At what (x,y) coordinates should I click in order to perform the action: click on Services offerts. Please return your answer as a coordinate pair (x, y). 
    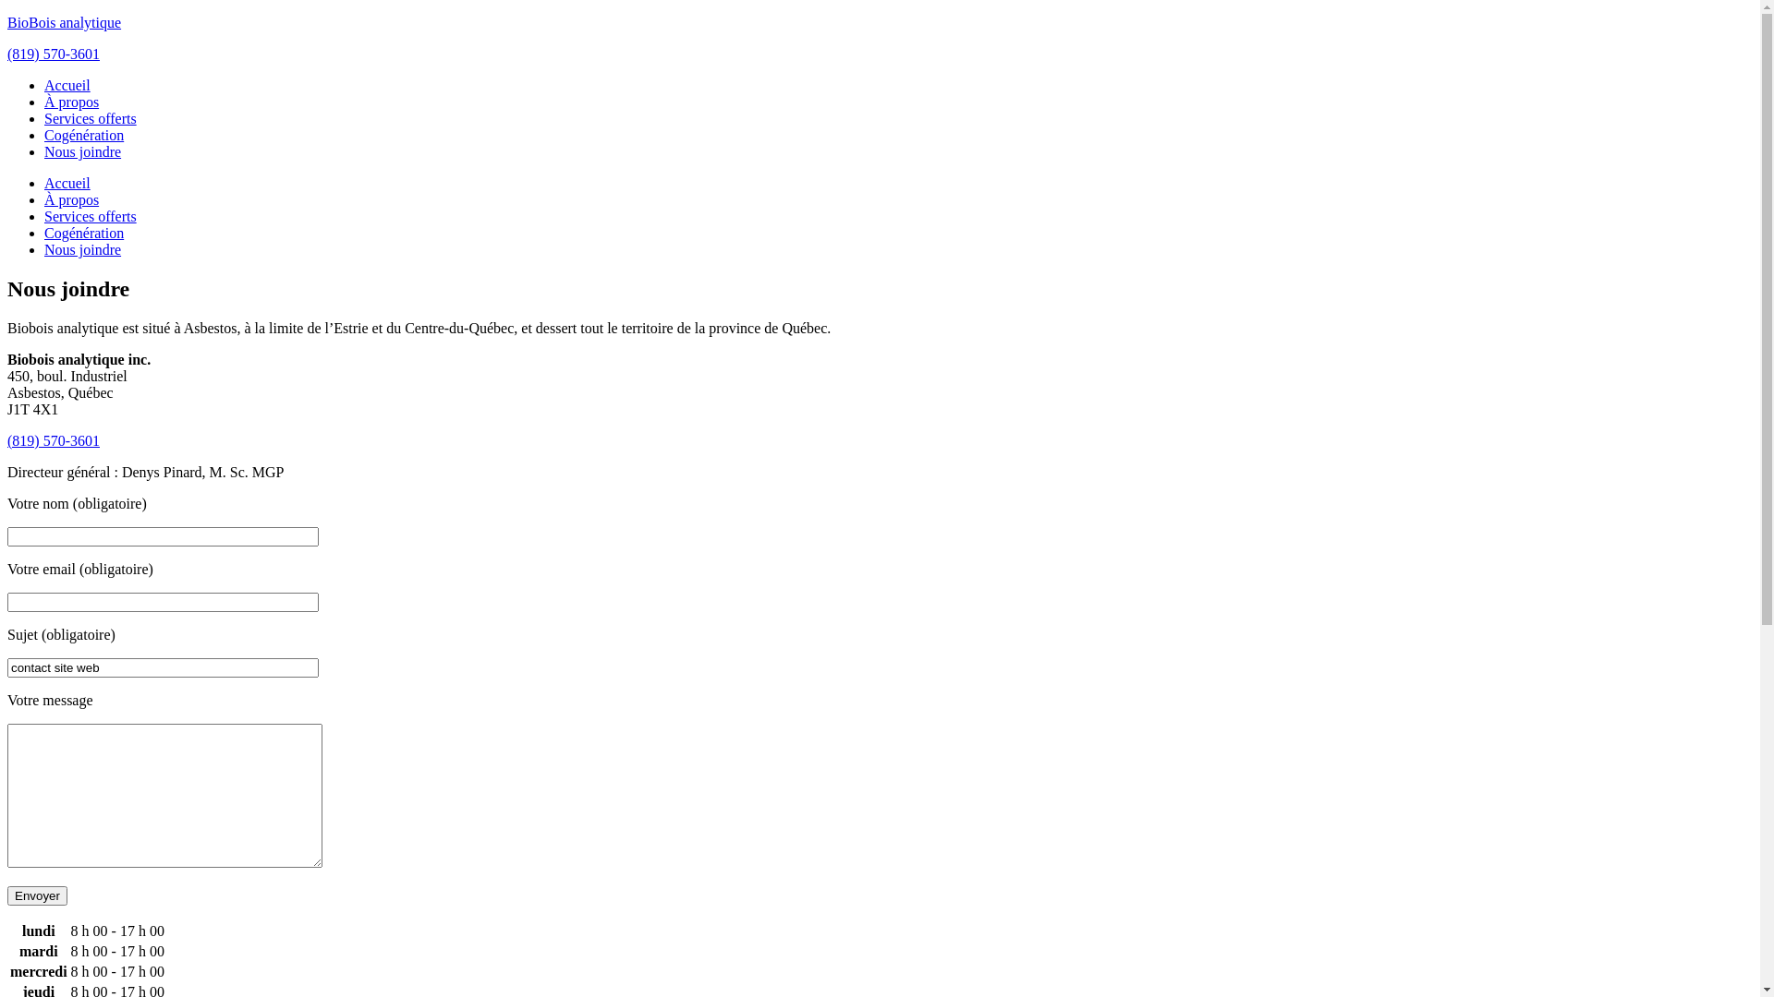
    Looking at the image, I should click on (91, 216).